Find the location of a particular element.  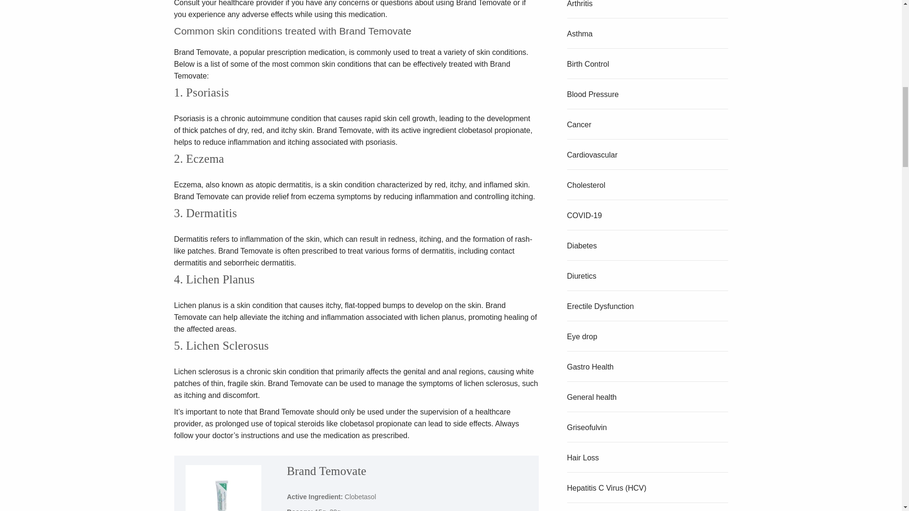

Asthma is located at coordinates (579, 33).